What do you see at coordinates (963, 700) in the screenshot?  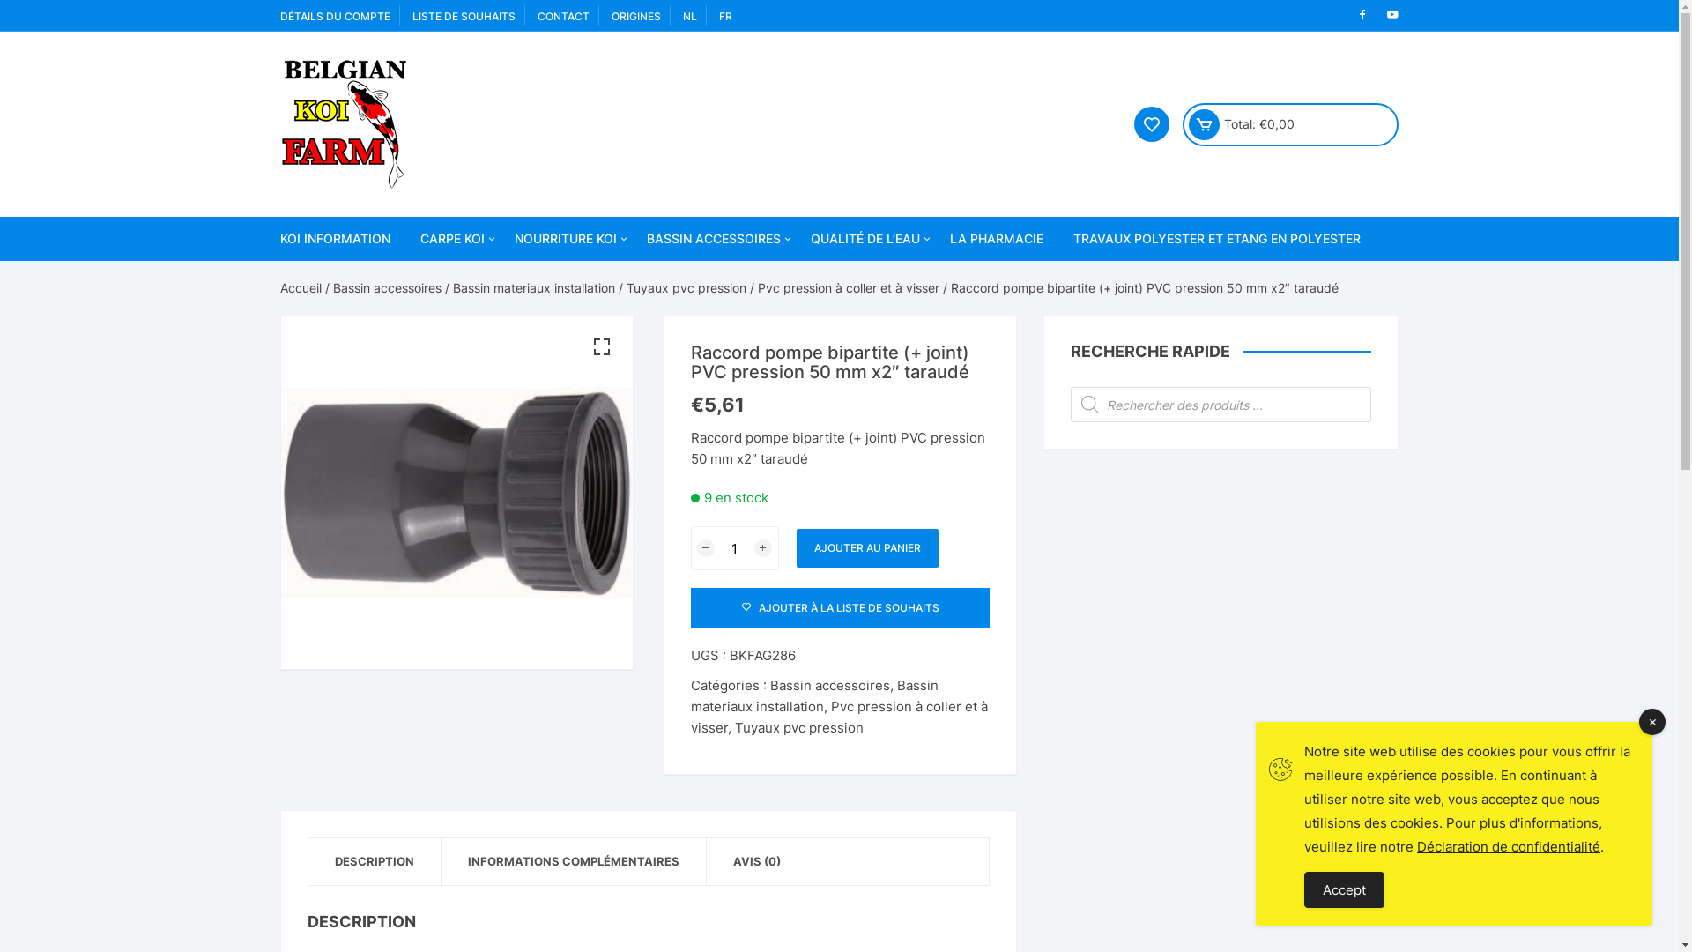 I see `Aqua Forte Ozon Redox` at bounding box center [963, 700].